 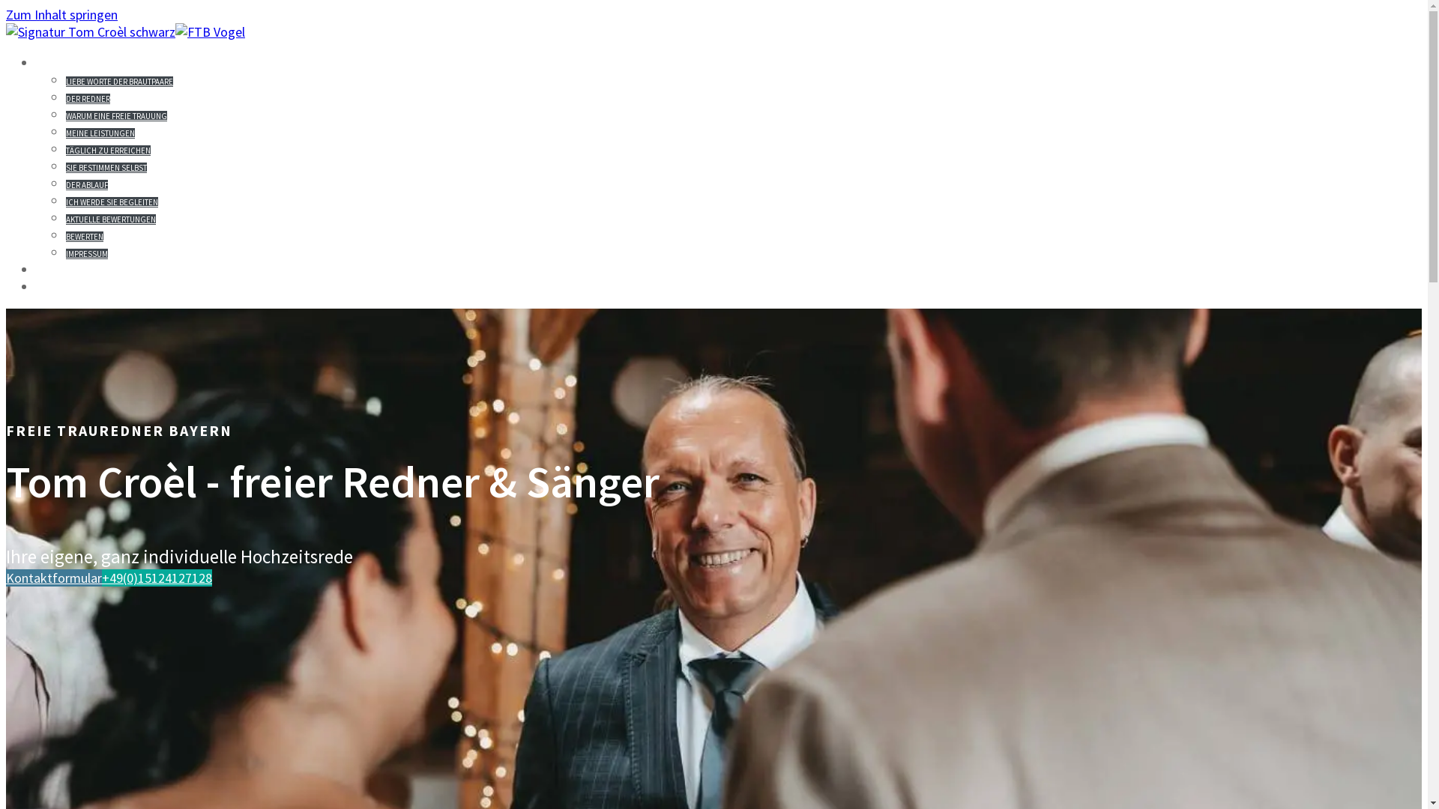 I want to click on IMPRESSUM, so click(x=87, y=254).